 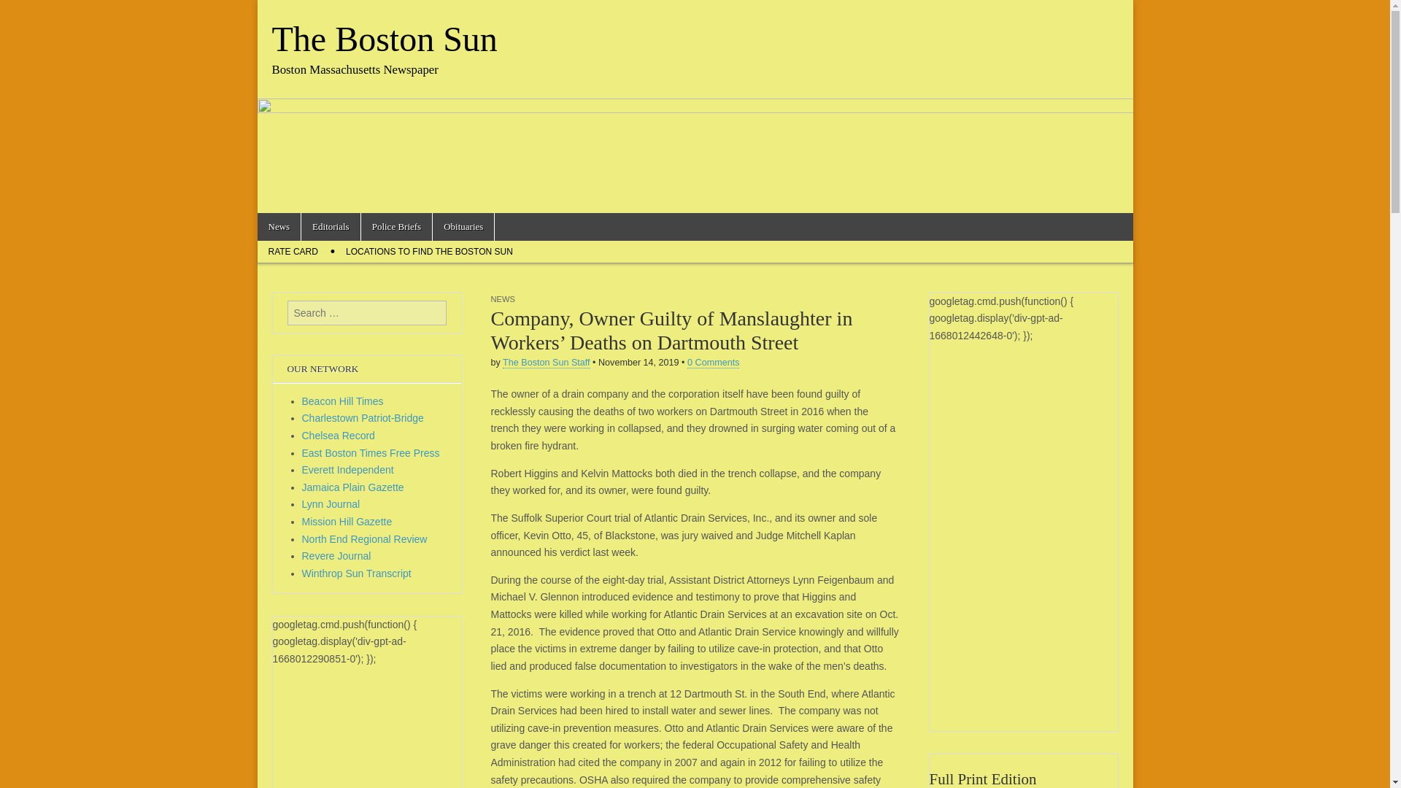 I want to click on Chelsea Record, so click(x=339, y=435).